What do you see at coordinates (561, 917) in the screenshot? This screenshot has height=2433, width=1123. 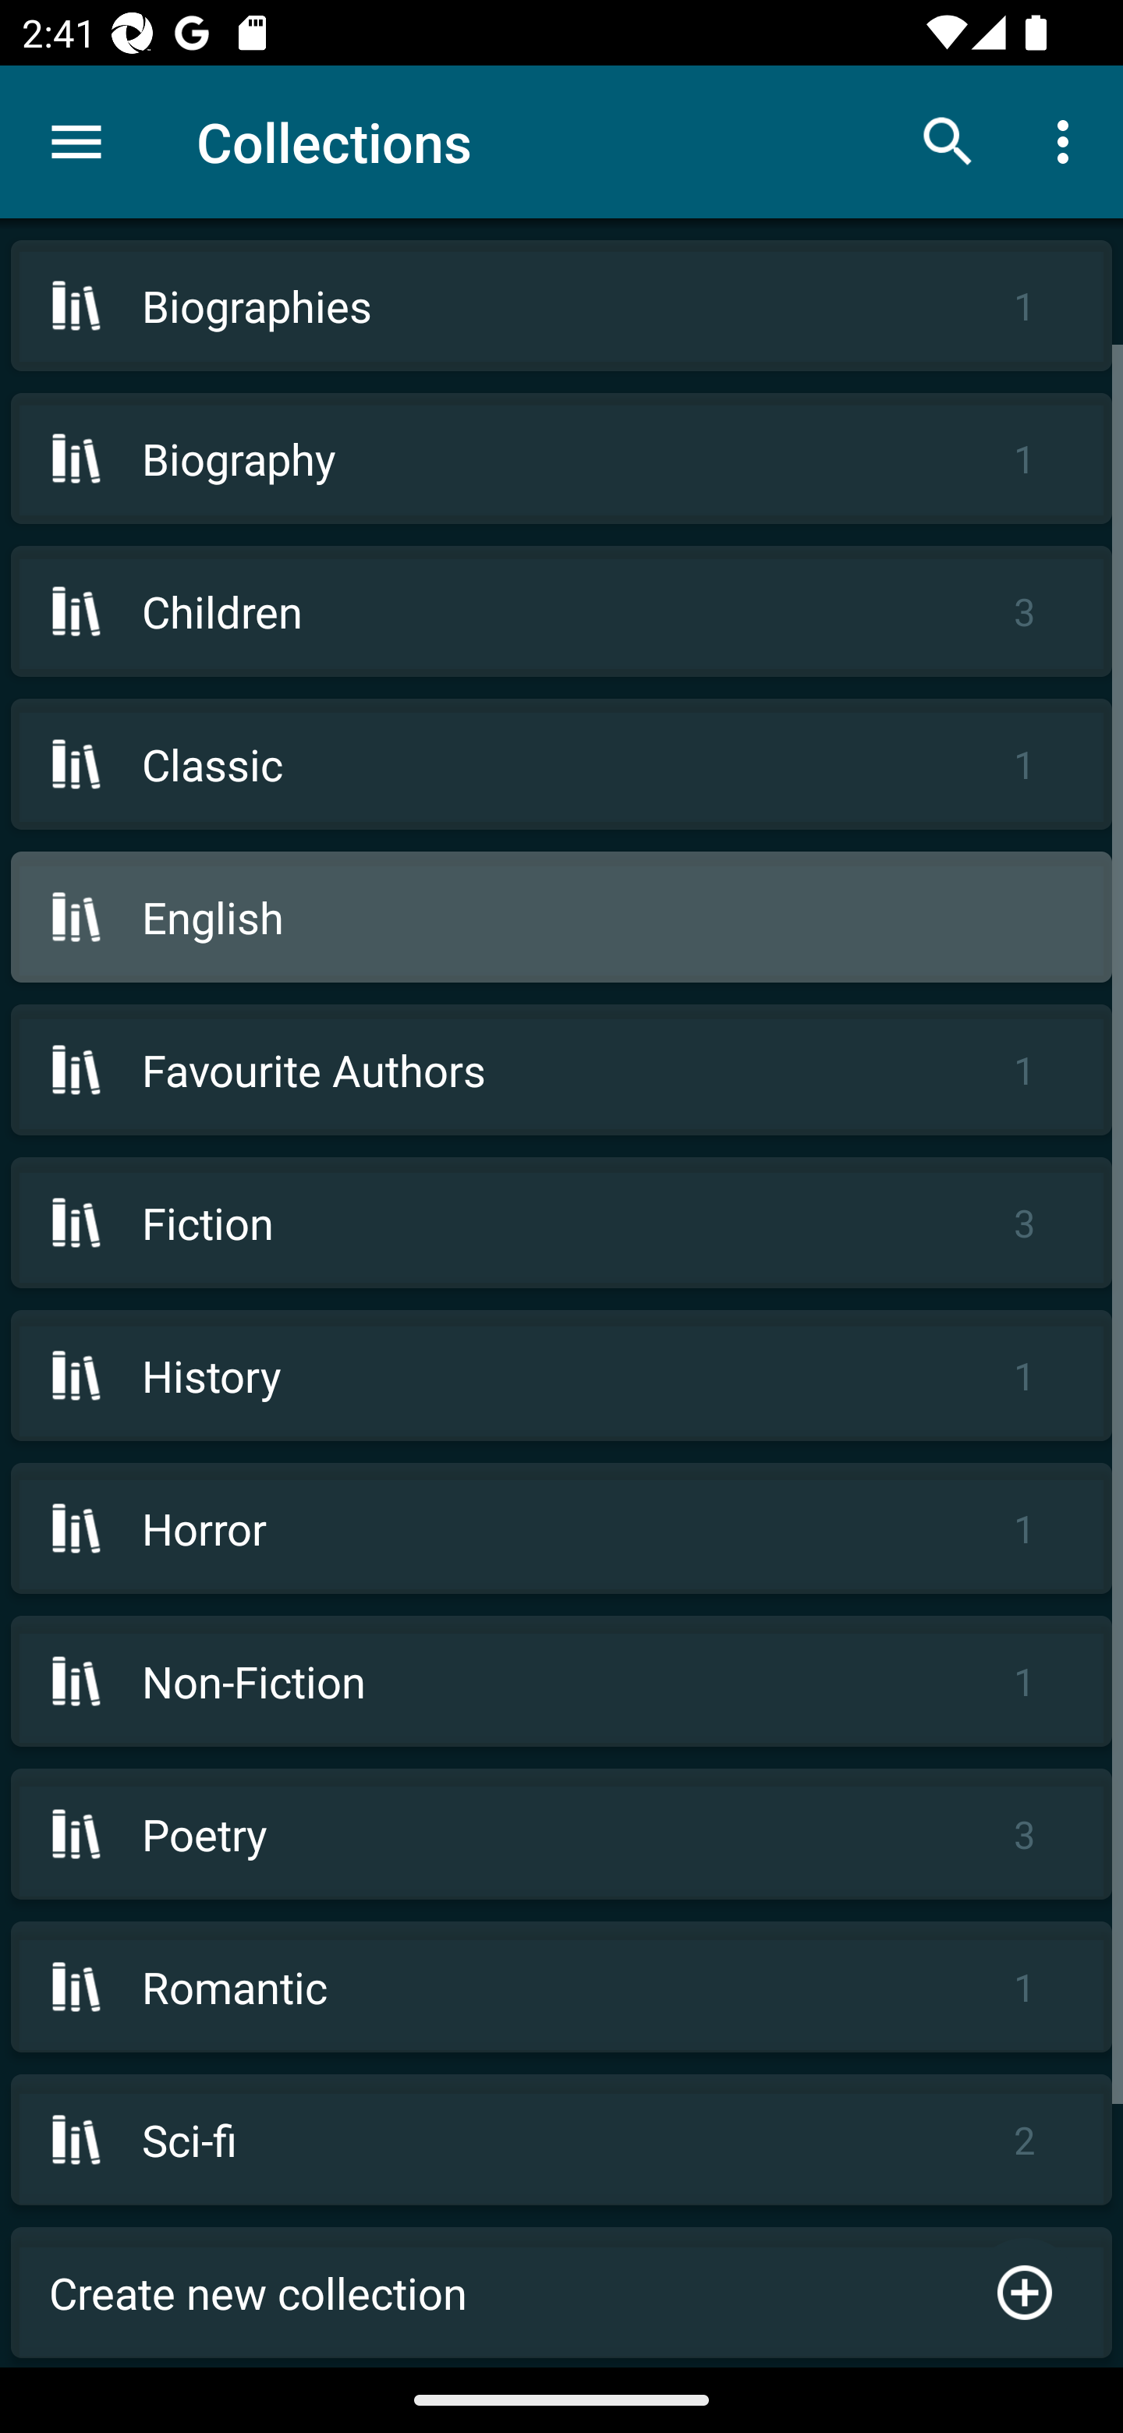 I see `English` at bounding box center [561, 917].